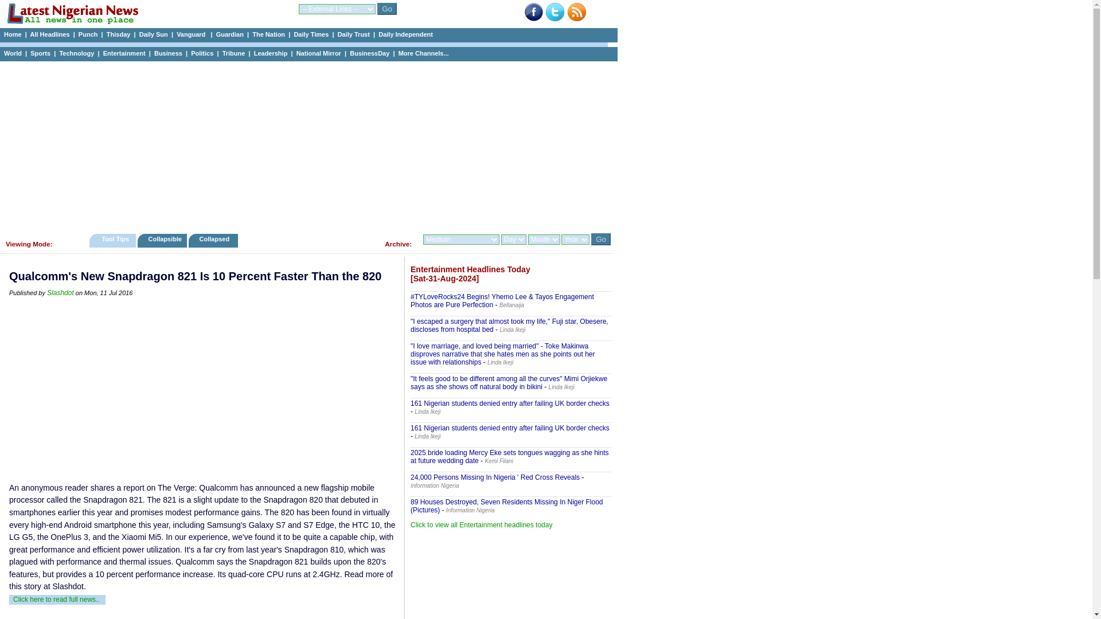 The width and height of the screenshot is (1101, 619). Describe the element at coordinates (49, 34) in the screenshot. I see `All Headlines` at that location.